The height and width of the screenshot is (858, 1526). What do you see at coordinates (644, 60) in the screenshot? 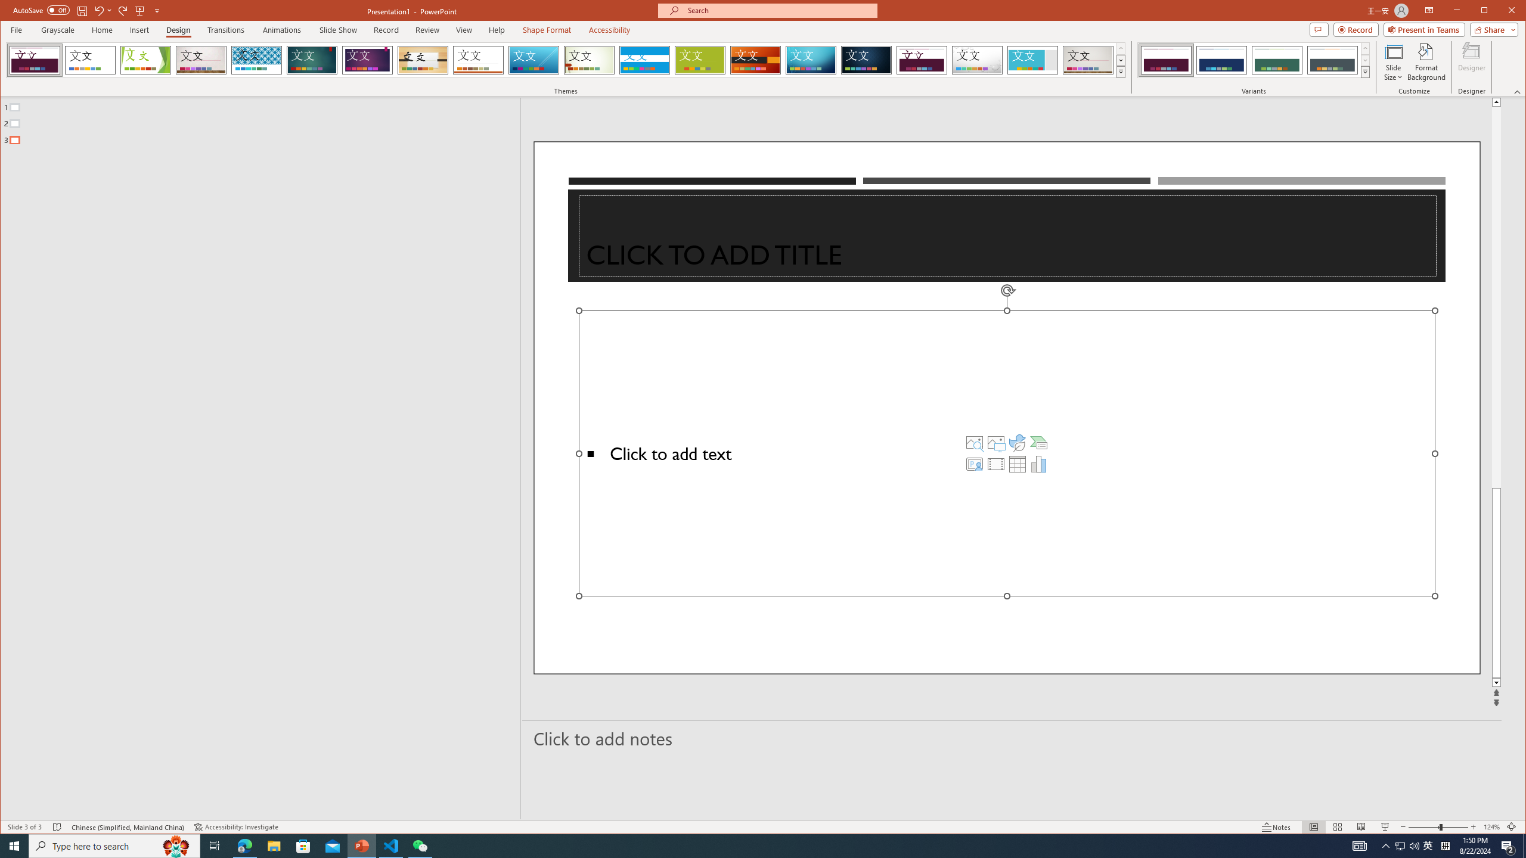
I see `Banded` at bounding box center [644, 60].